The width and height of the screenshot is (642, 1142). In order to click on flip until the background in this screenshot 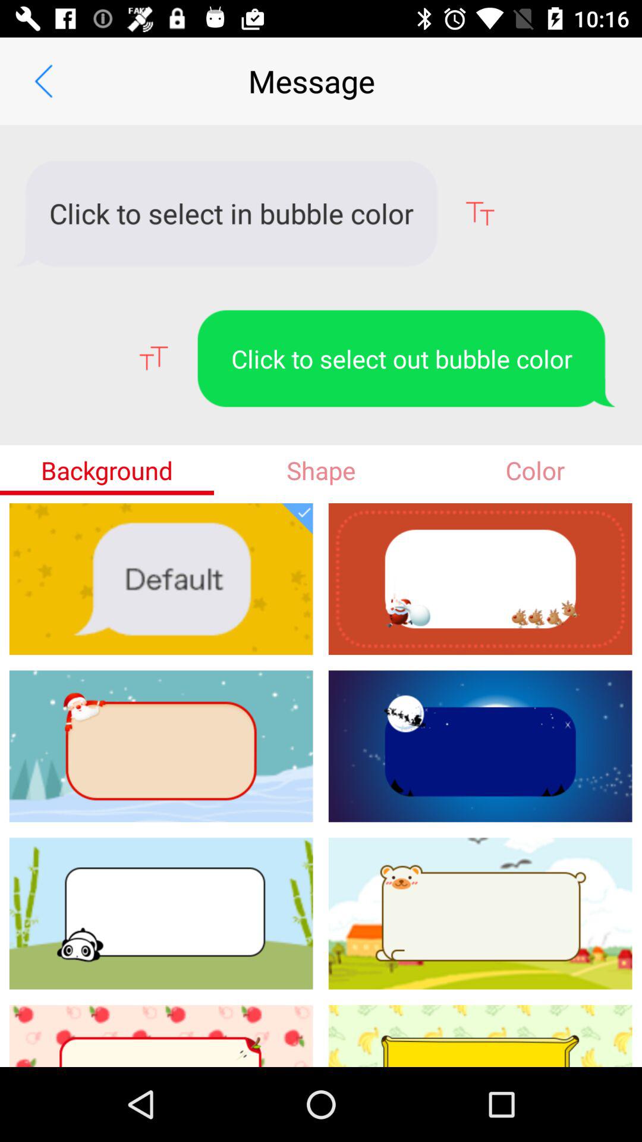, I will do `click(107, 470)`.